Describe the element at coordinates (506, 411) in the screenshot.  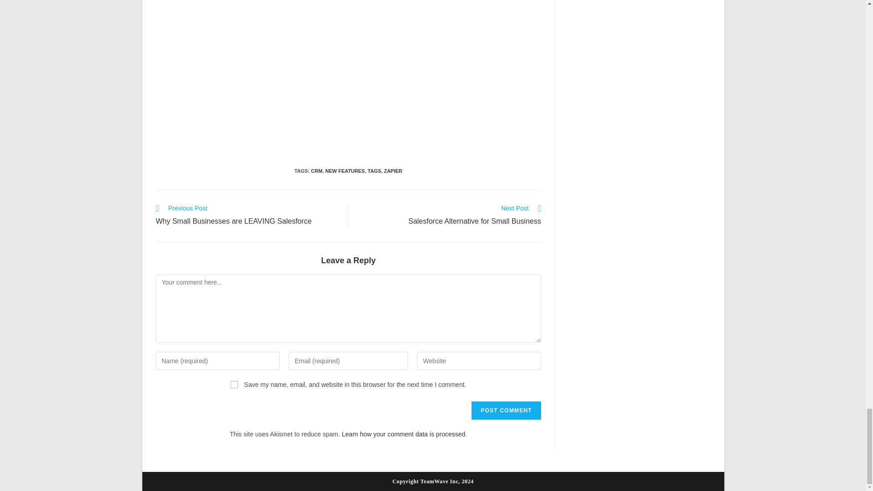
I see `Post Comment` at that location.